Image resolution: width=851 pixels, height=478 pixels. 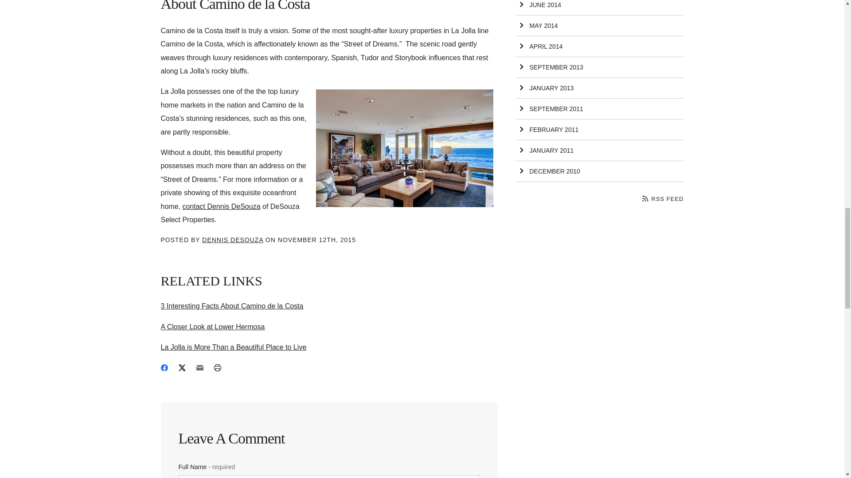 I want to click on La Jolla is More Than a Beautiful Place to Live, so click(x=233, y=347).